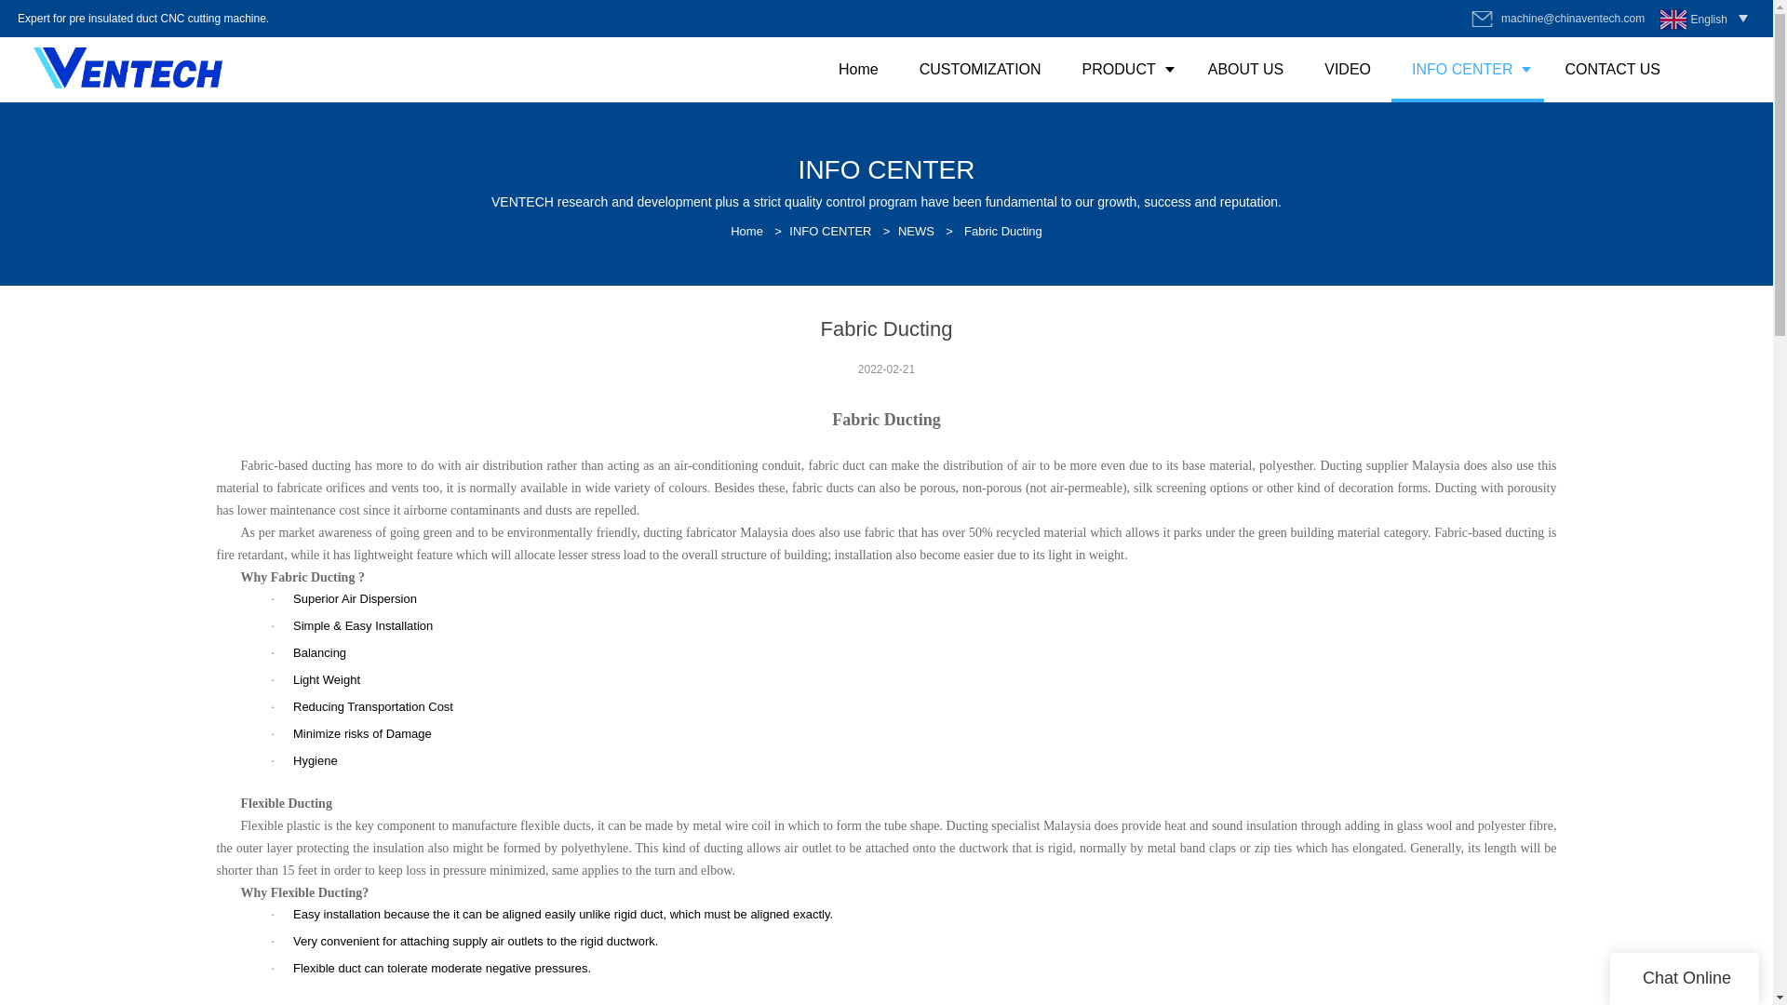  Describe the element at coordinates (1467, 69) in the screenshot. I see `INFO CENTER` at that location.